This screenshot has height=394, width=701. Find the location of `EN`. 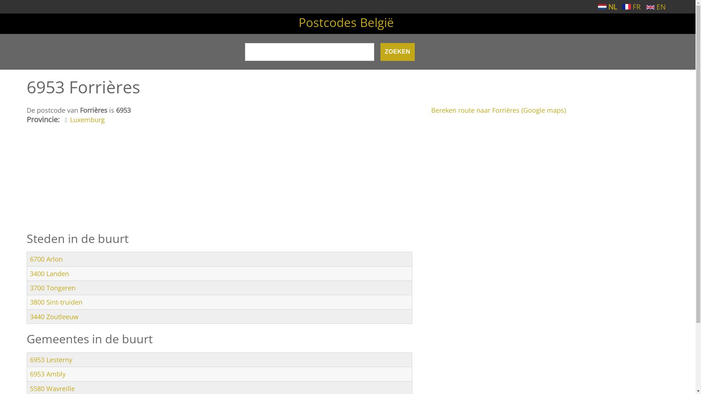

EN is located at coordinates (651, 7).